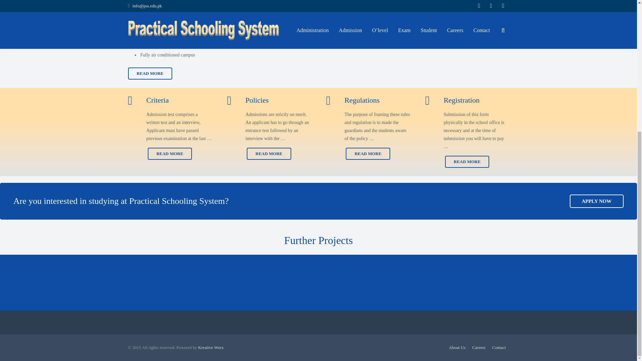  What do you see at coordinates (269, 102) in the screenshot?
I see `Policies` at bounding box center [269, 102].